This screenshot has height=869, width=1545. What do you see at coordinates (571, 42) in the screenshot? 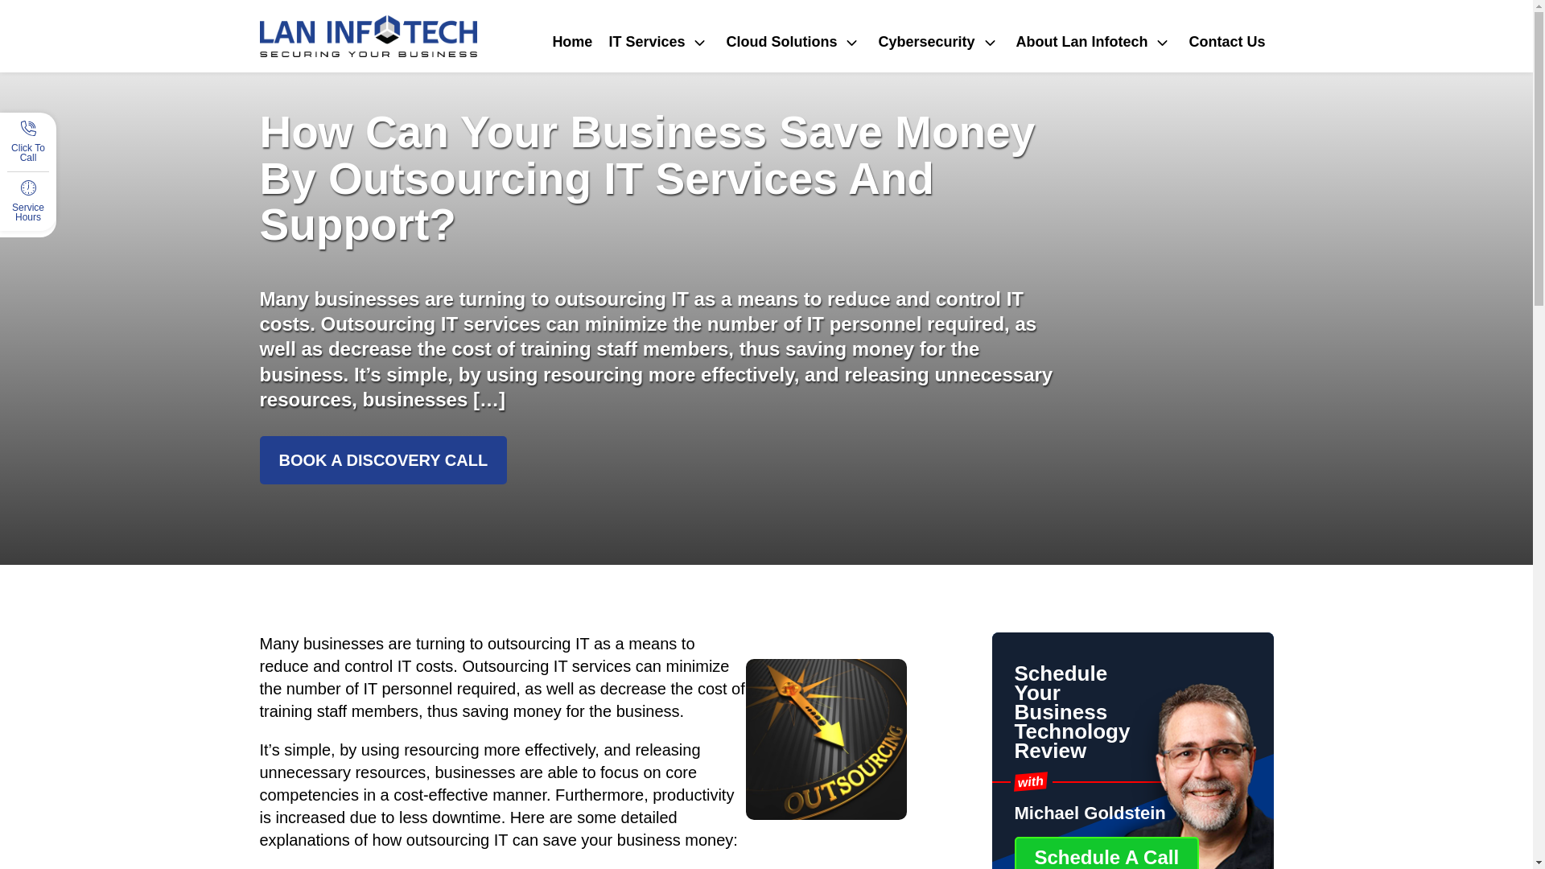
I see `Home` at bounding box center [571, 42].